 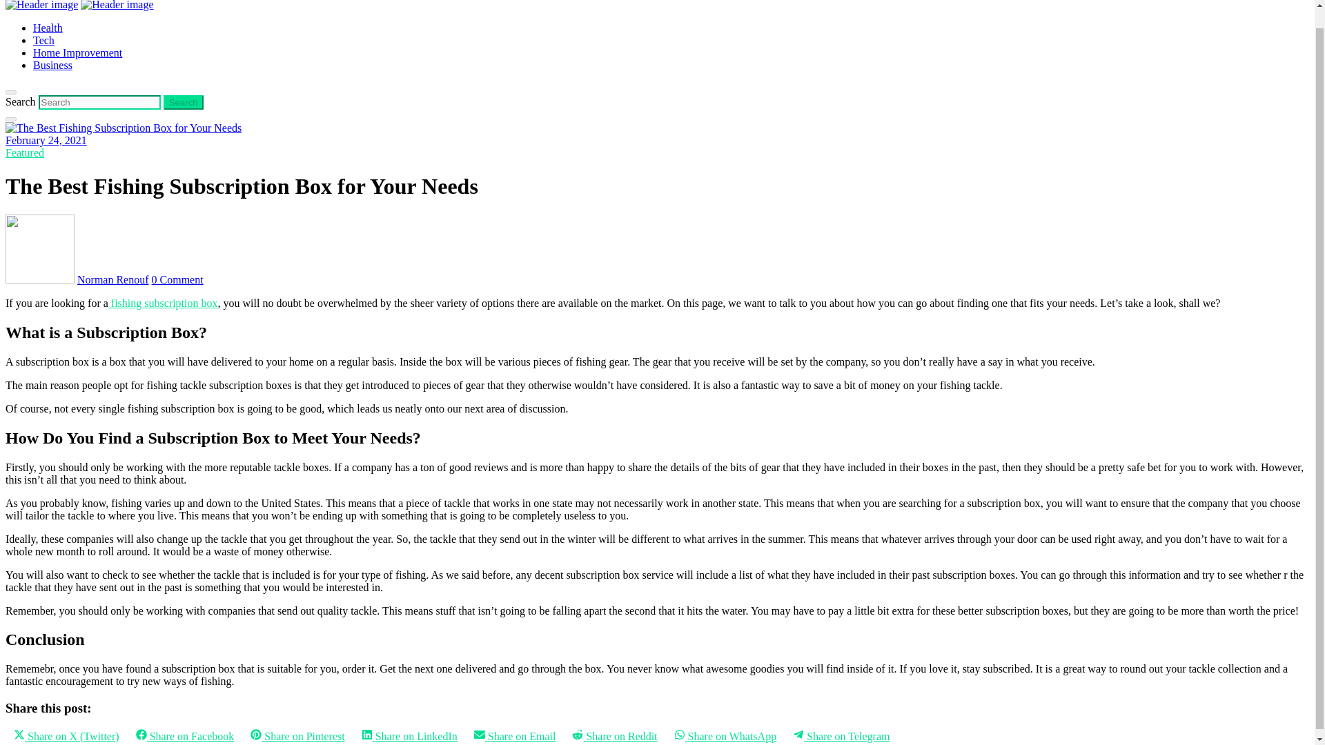 What do you see at coordinates (184, 102) in the screenshot?
I see `Search` at bounding box center [184, 102].